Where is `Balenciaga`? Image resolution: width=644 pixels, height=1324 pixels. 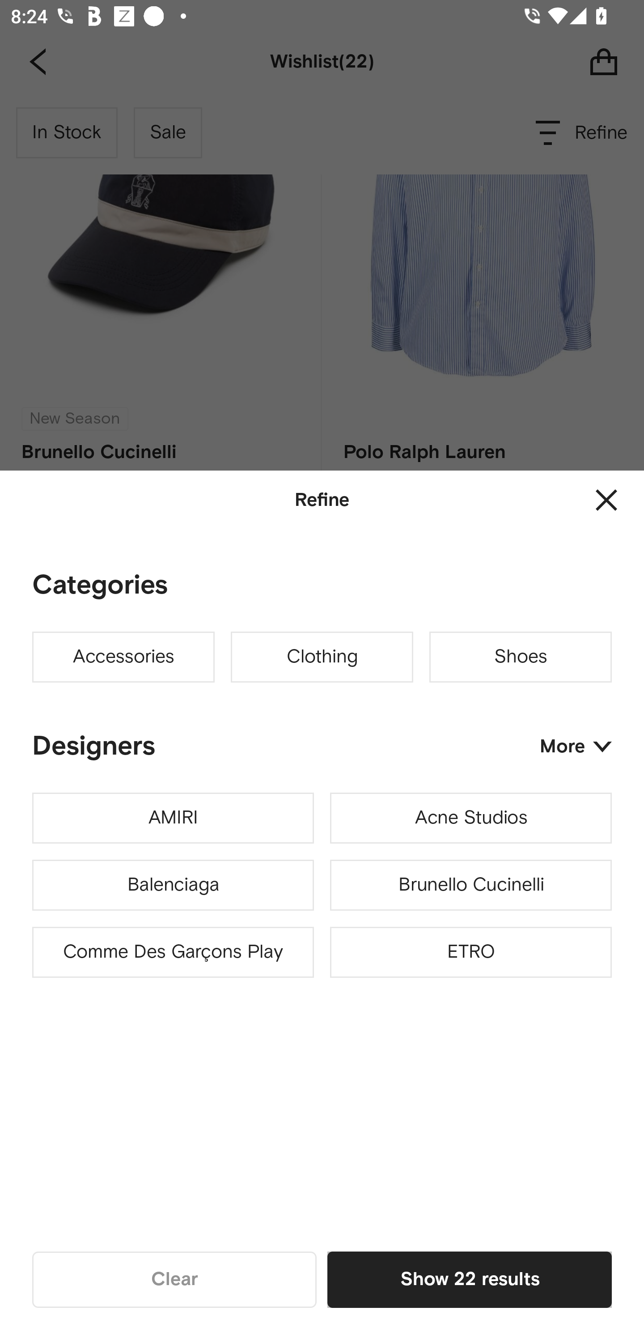
Balenciaga is located at coordinates (173, 885).